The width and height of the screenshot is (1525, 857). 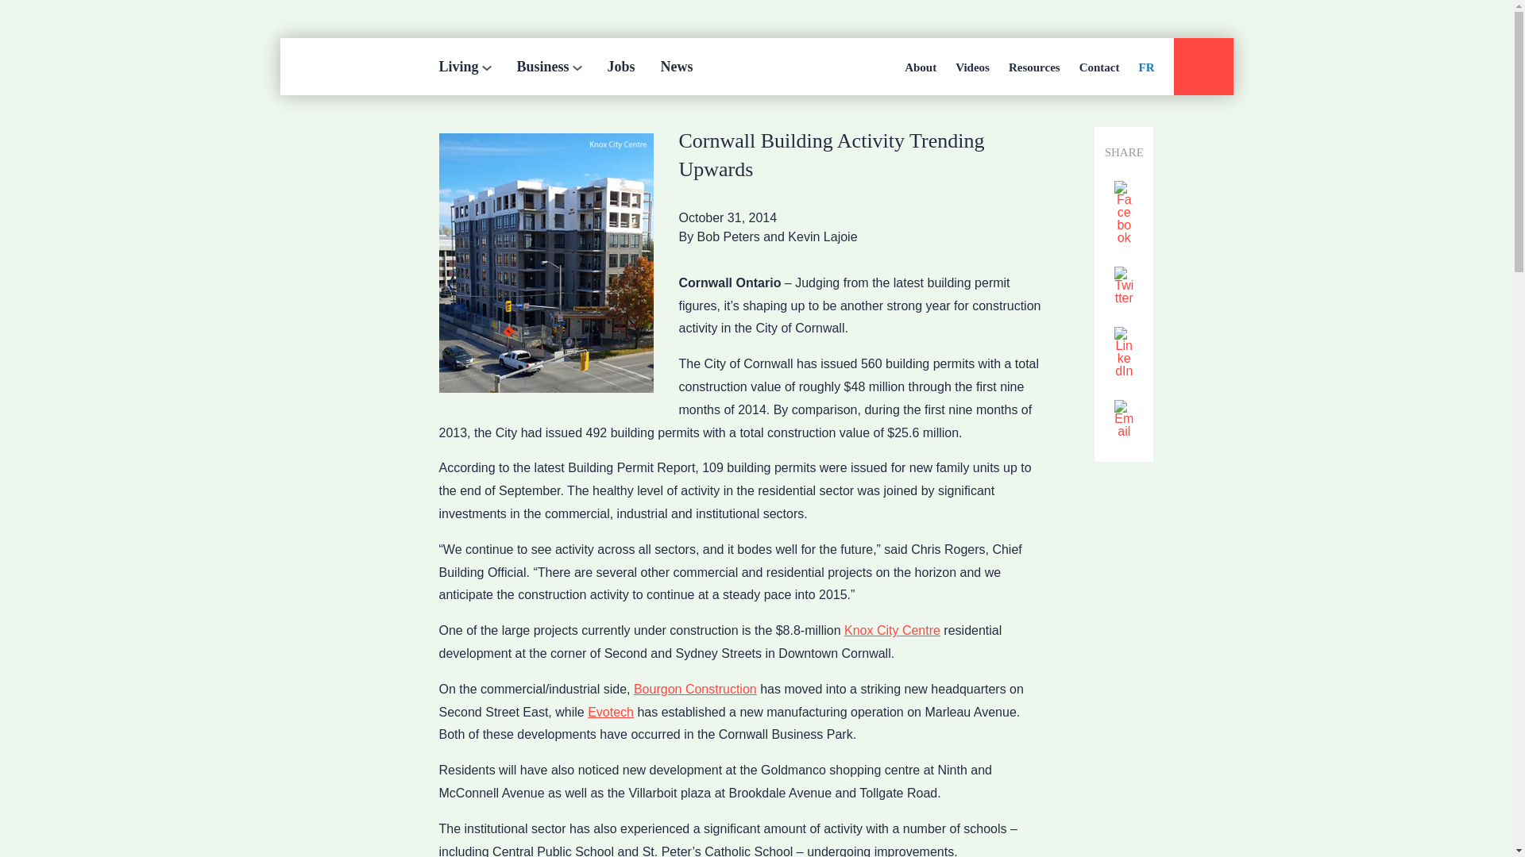 What do you see at coordinates (1123, 286) in the screenshot?
I see `Twitter` at bounding box center [1123, 286].